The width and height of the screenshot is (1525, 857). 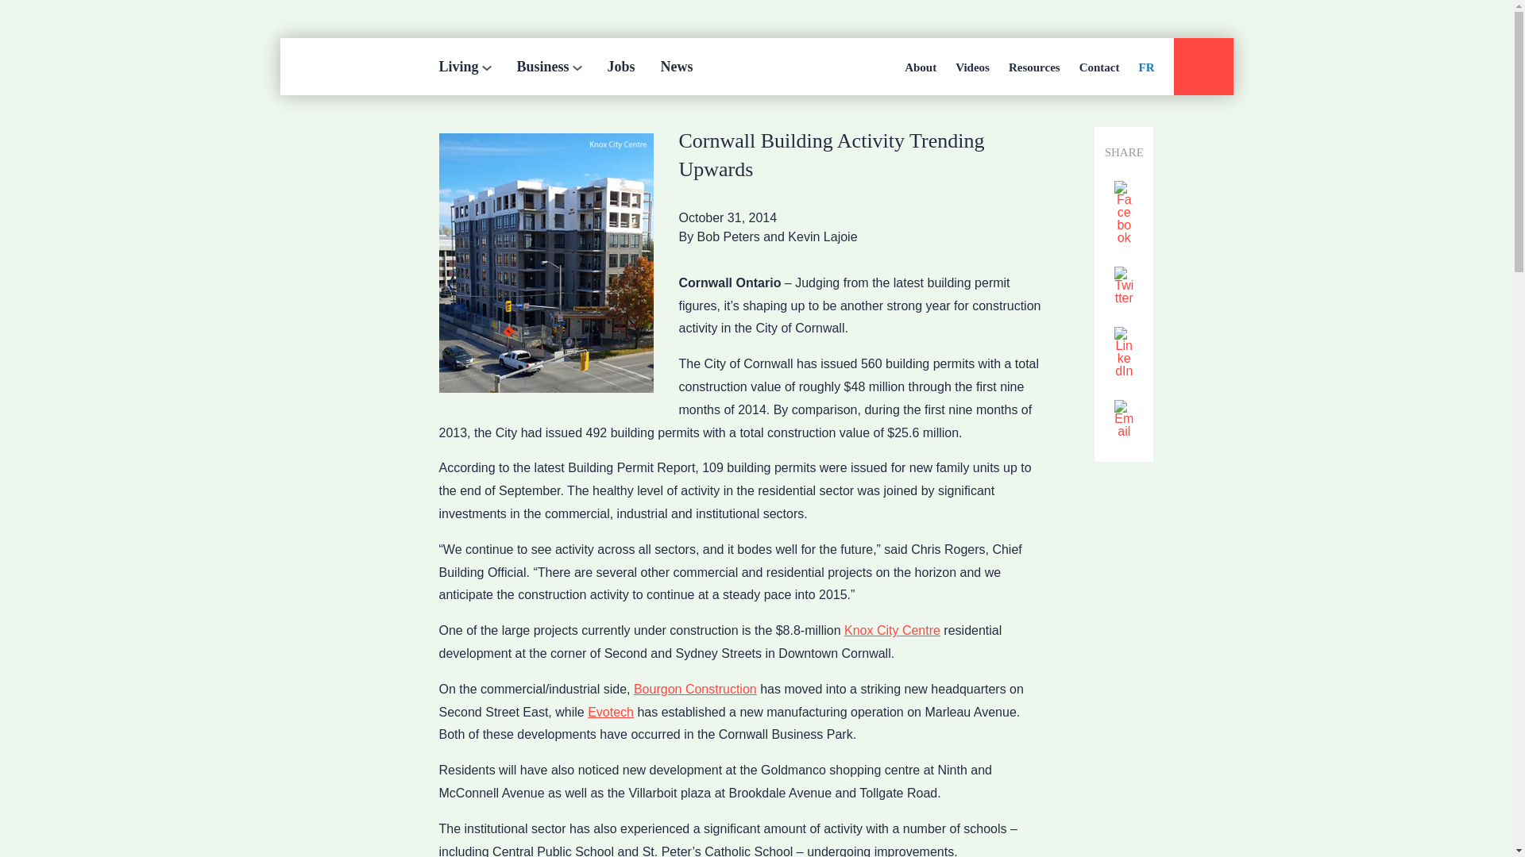 What do you see at coordinates (1123, 286) in the screenshot?
I see `Twitter` at bounding box center [1123, 286].